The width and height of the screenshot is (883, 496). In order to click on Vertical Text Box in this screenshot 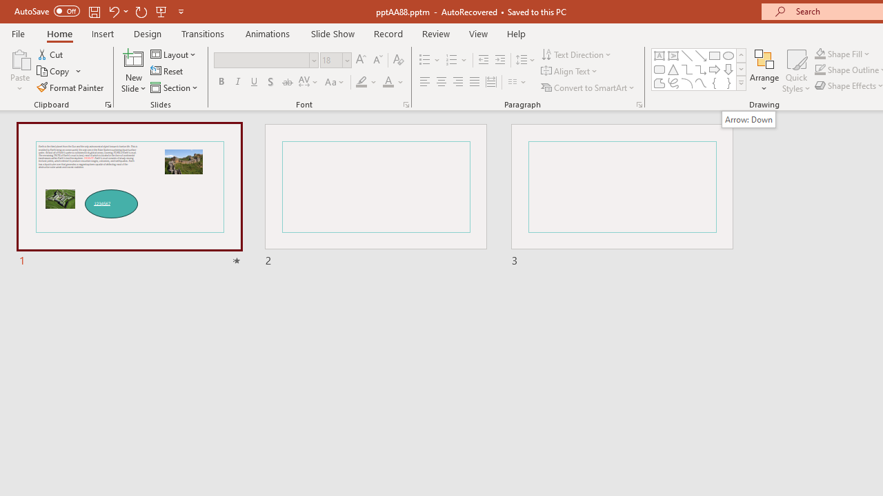, I will do `click(673, 55)`.